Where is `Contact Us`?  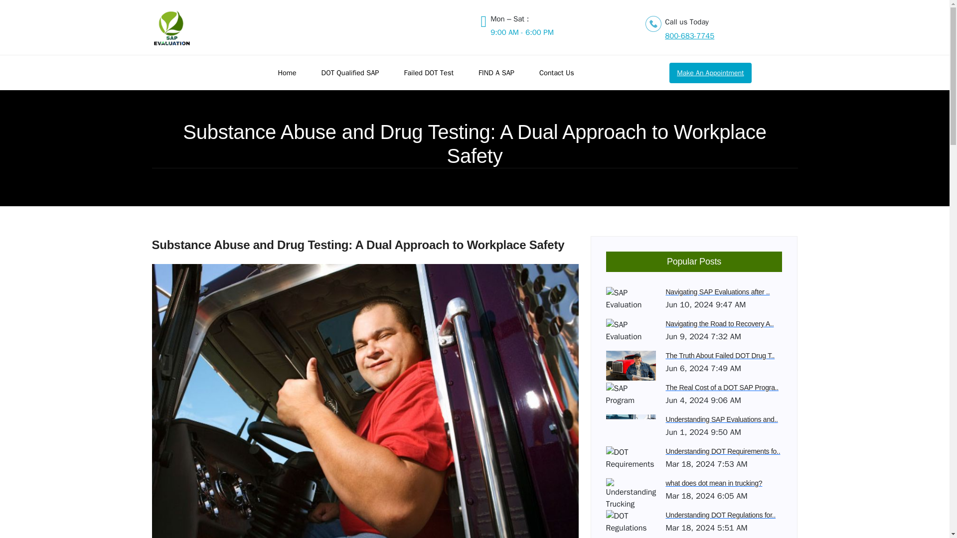
Contact Us is located at coordinates (564, 73).